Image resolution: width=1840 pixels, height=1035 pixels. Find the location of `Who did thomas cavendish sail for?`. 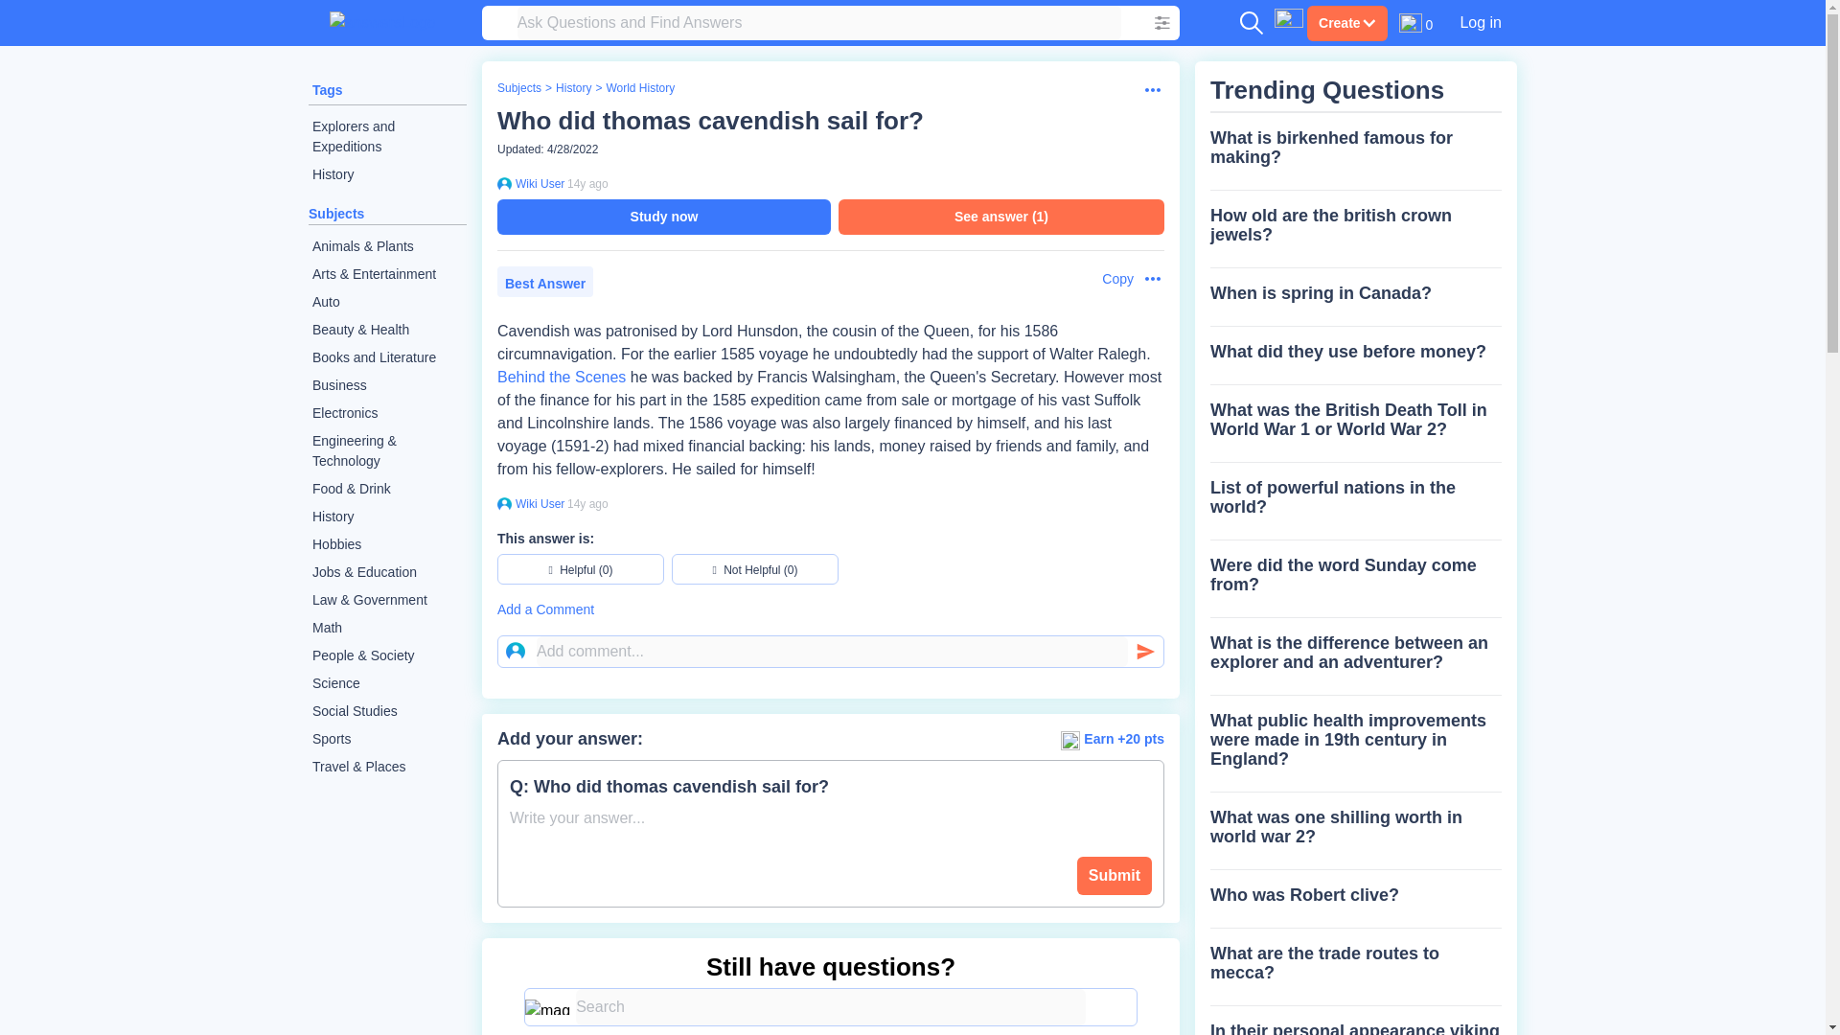

Who did thomas cavendish sail for? is located at coordinates (709, 121).